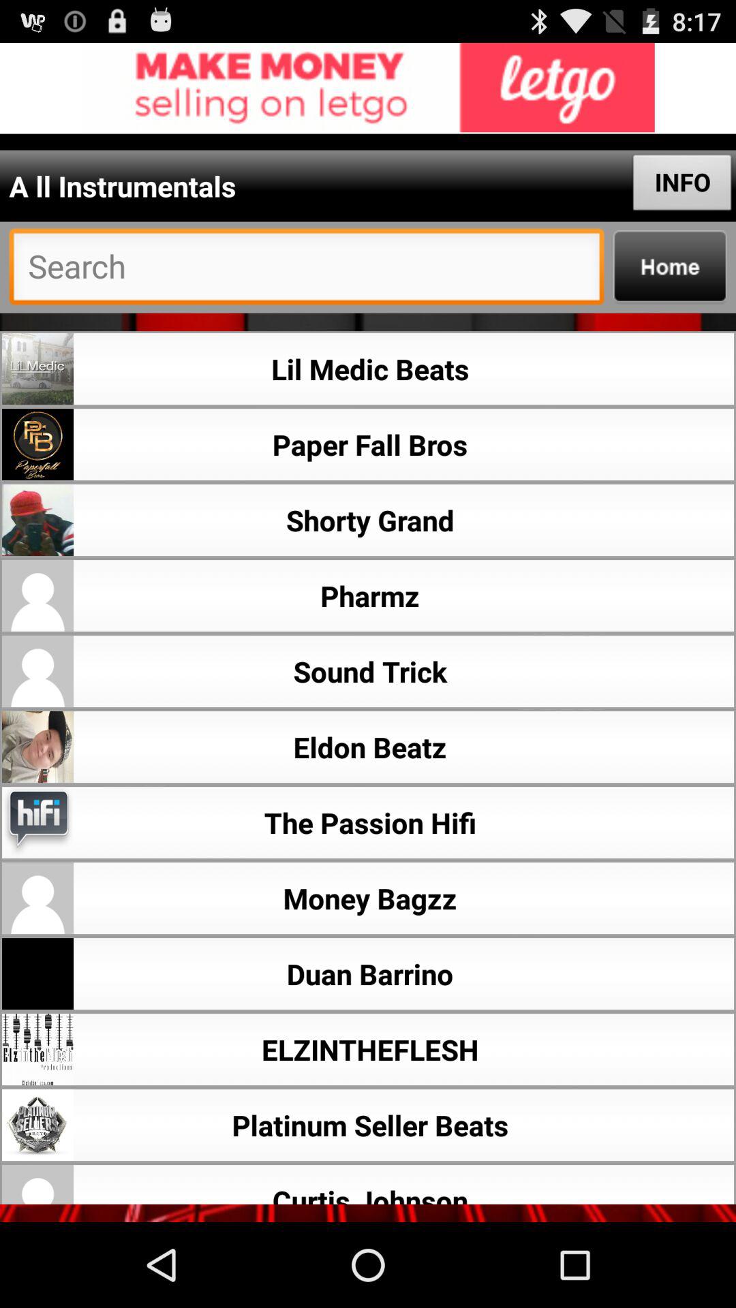 This screenshot has height=1308, width=736. I want to click on home, so click(670, 267).